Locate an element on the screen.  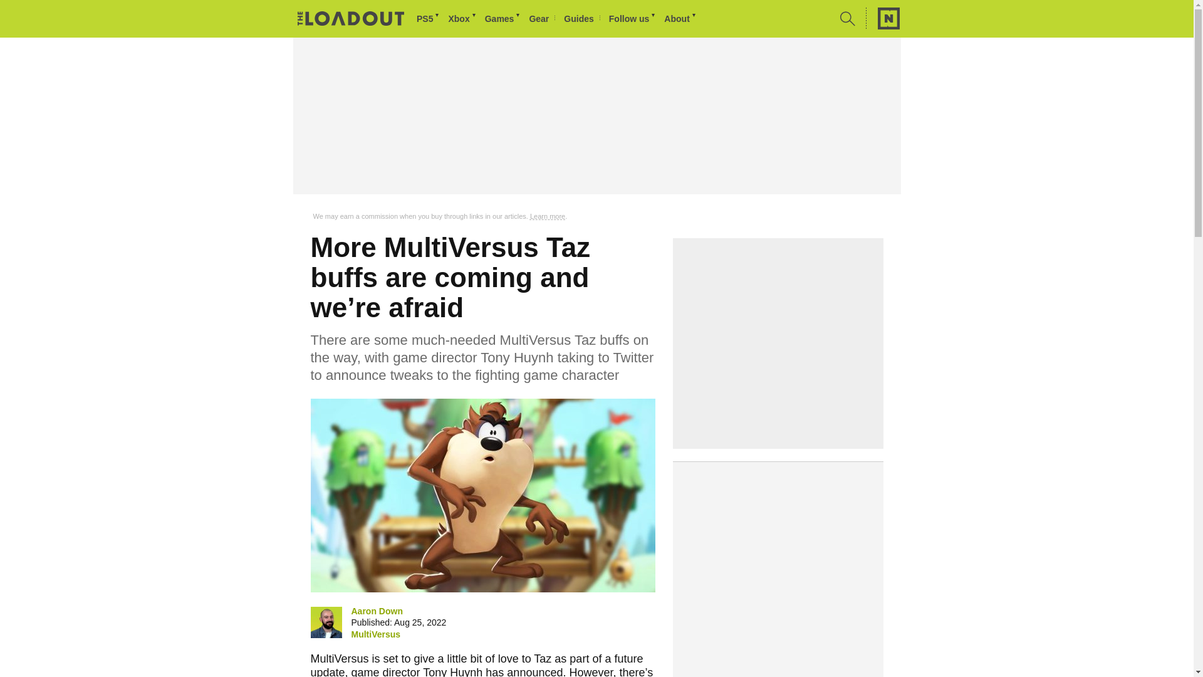
Aaron Down is located at coordinates (376, 611).